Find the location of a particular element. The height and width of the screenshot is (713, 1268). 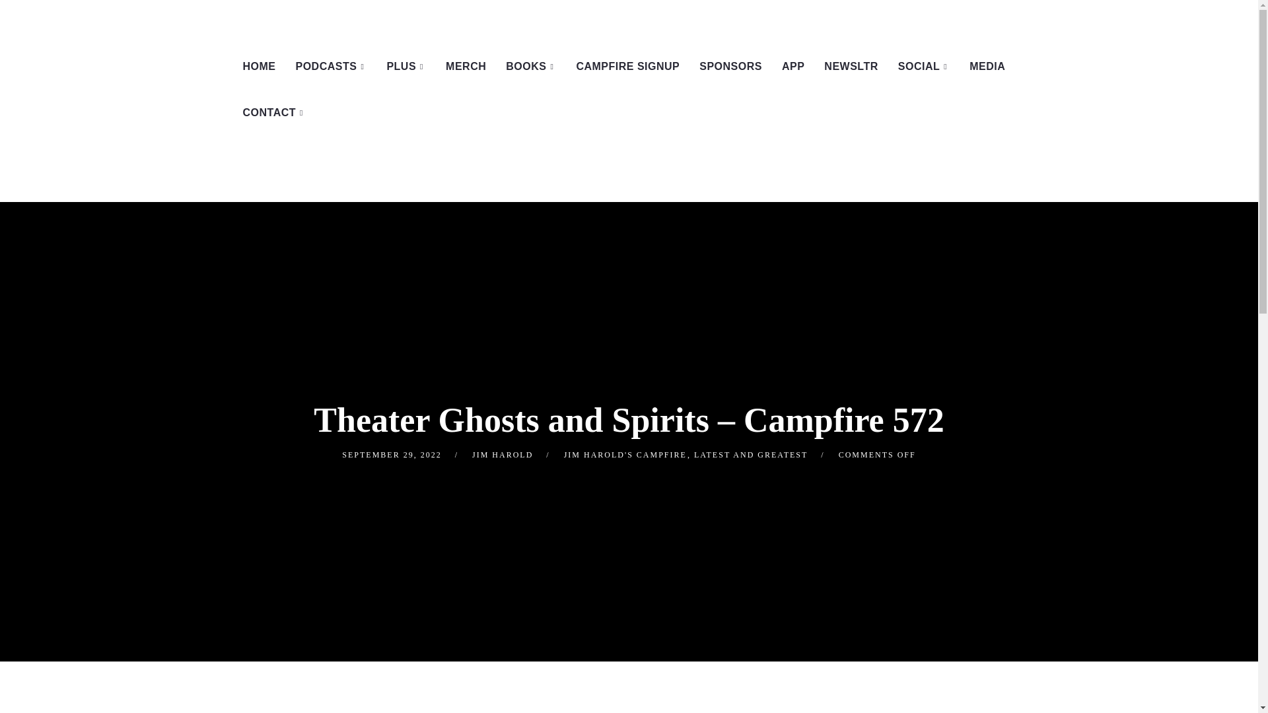

MERCH is located at coordinates (466, 66).